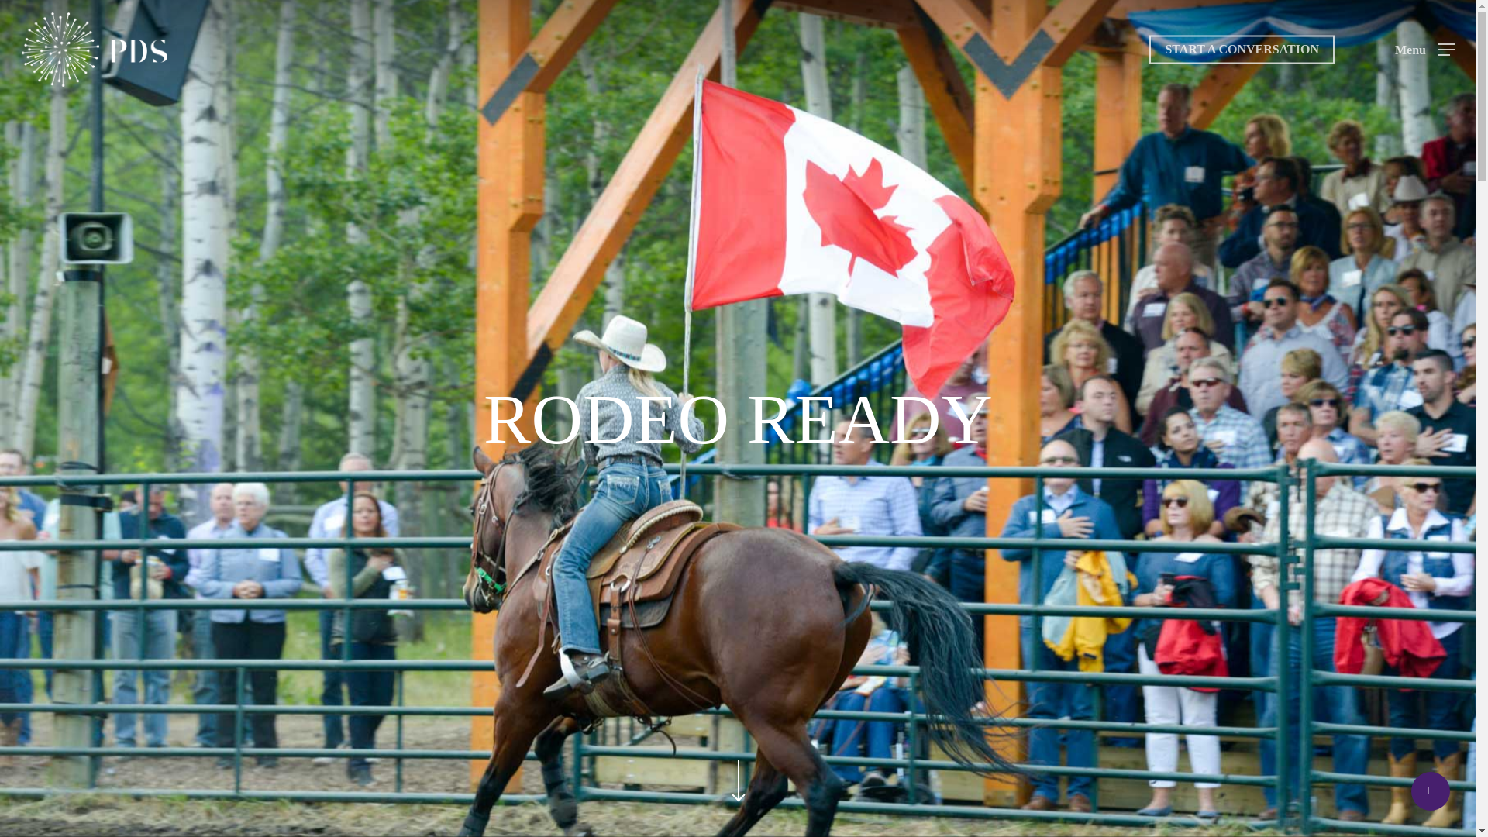 The image size is (1488, 837). Describe the element at coordinates (1242, 50) in the screenshot. I see `START A CONVERSATION` at that location.